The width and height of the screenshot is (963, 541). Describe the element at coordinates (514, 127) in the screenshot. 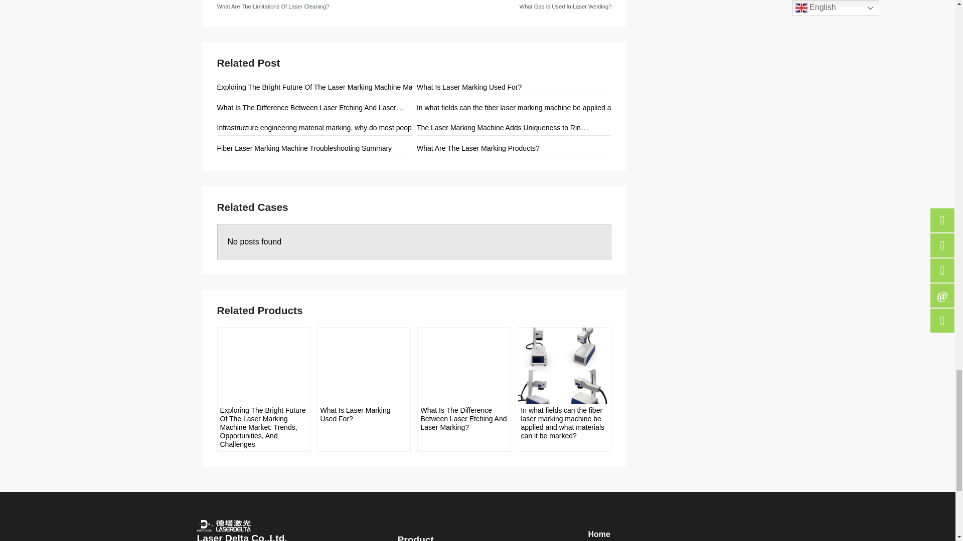

I see `The Laser Marking Machine Adds Uniqueness to Ring Jewelry` at that location.